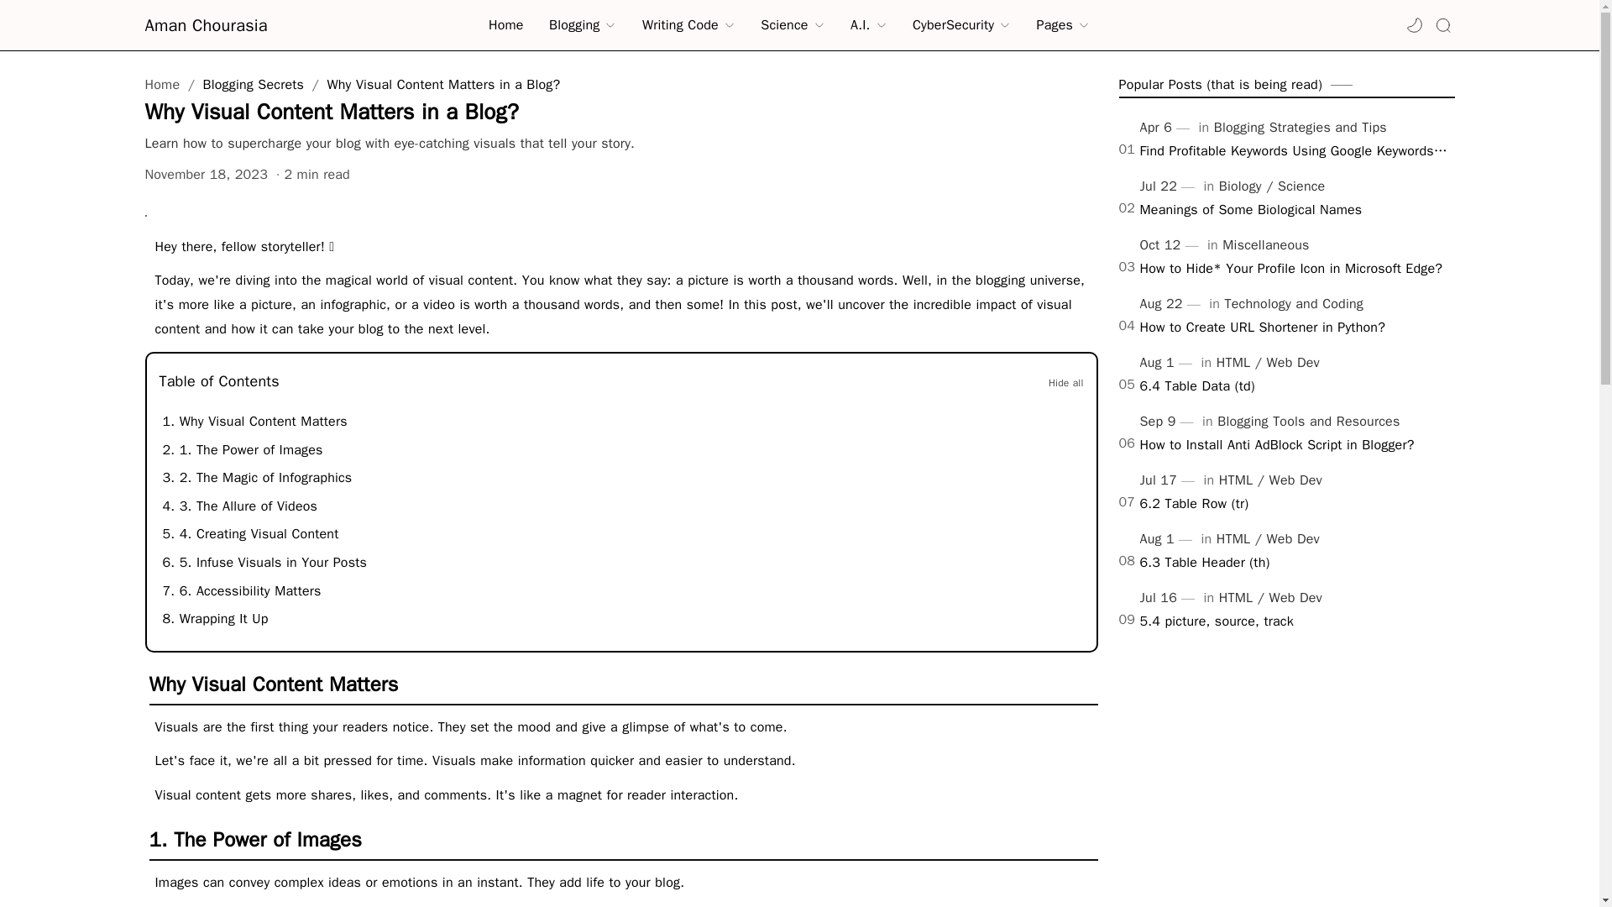 The height and width of the screenshot is (907, 1612). What do you see at coordinates (1167, 128) in the screenshot?
I see `Published: April 6, 2023` at bounding box center [1167, 128].